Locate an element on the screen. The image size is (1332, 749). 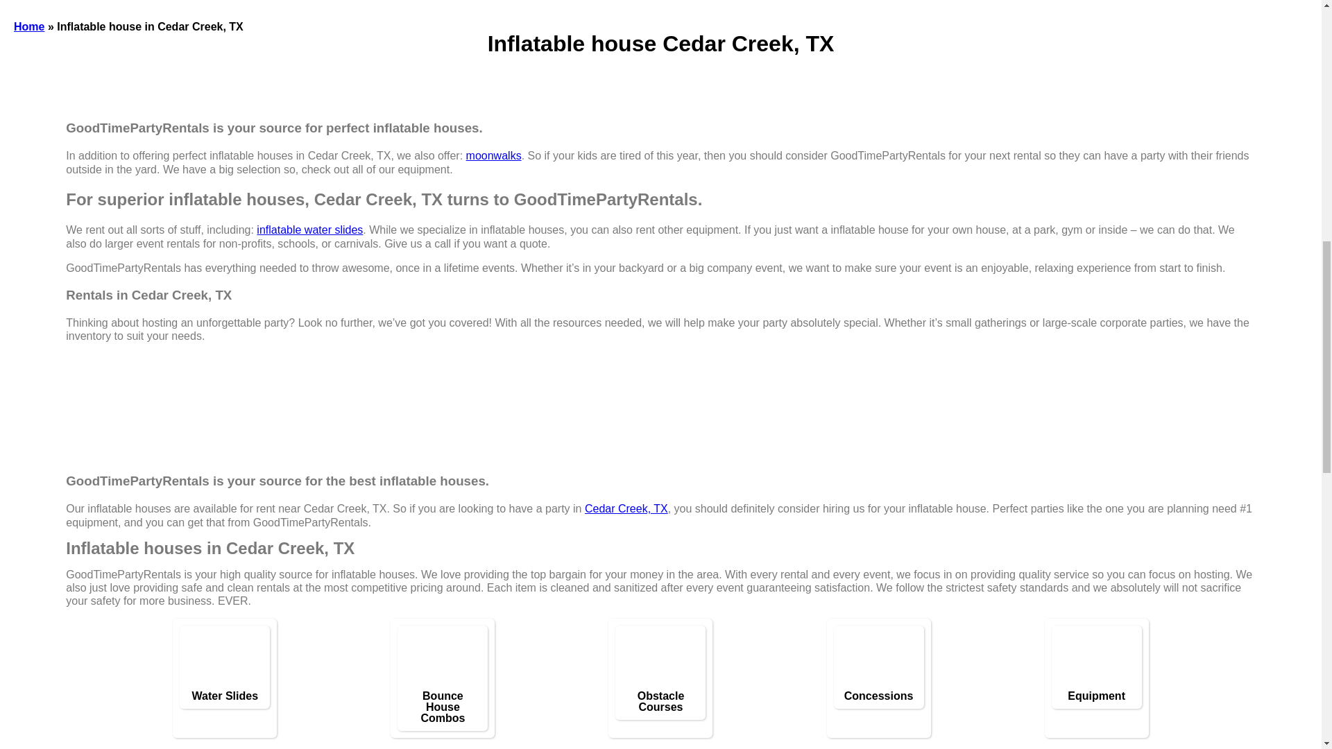
moonwalks is located at coordinates (494, 155).